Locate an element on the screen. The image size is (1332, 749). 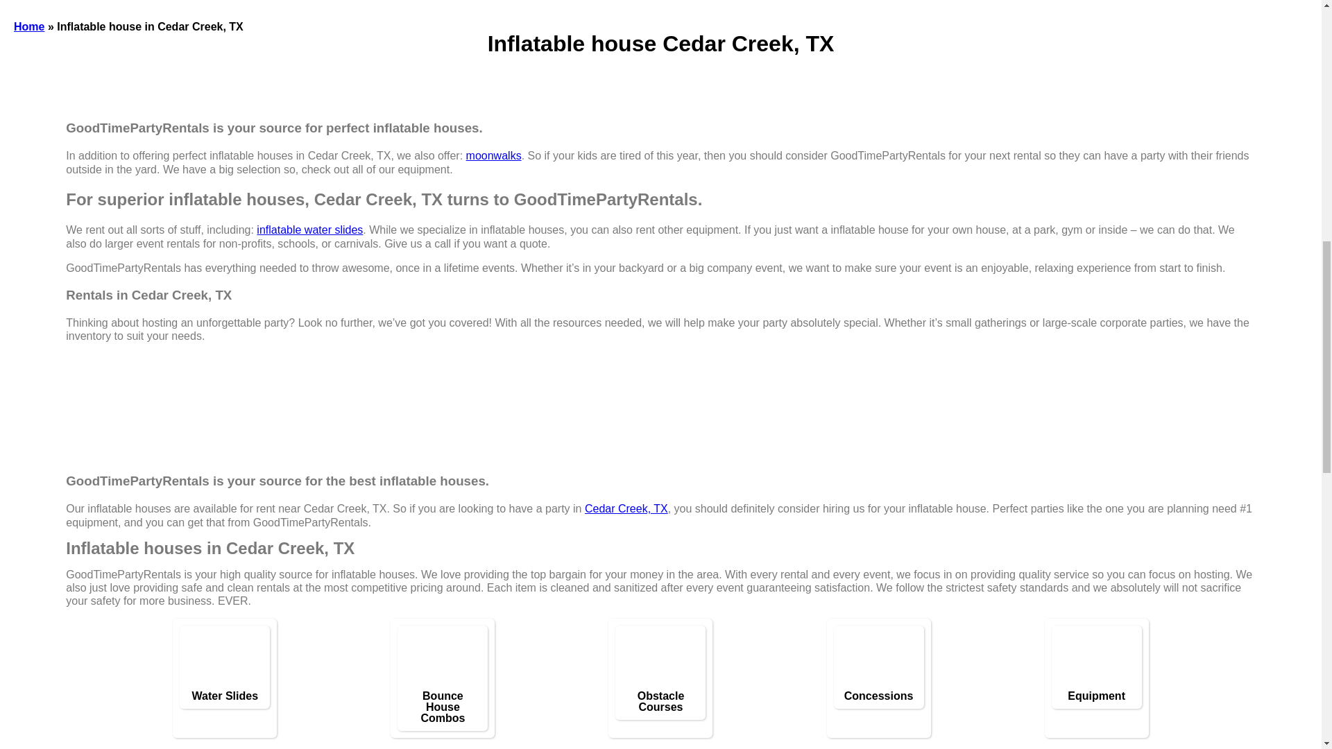
moonwalks is located at coordinates (494, 155).